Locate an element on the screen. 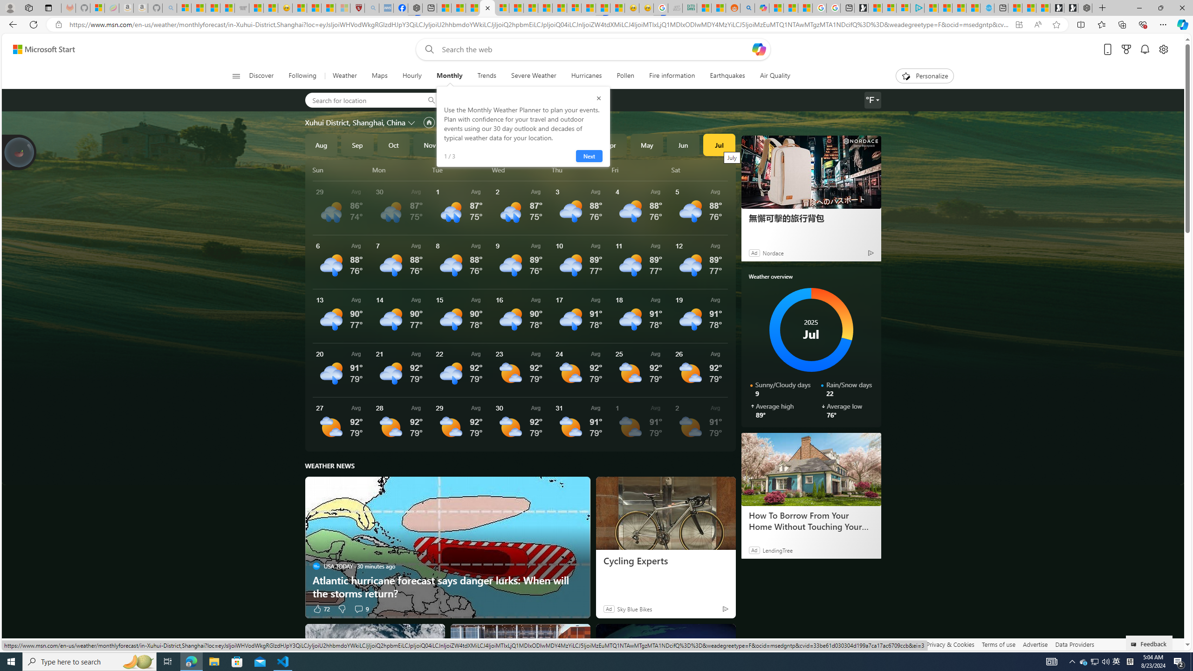 This screenshot has height=671, width=1193. How To Borrow From Your Home Without Touching Your Mortgage is located at coordinates (810, 521).